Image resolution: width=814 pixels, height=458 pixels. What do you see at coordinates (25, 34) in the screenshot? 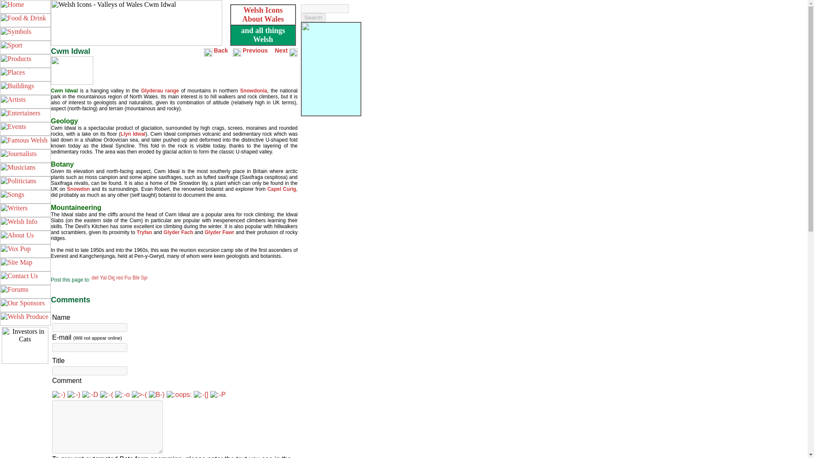
I see `Symbols` at bounding box center [25, 34].